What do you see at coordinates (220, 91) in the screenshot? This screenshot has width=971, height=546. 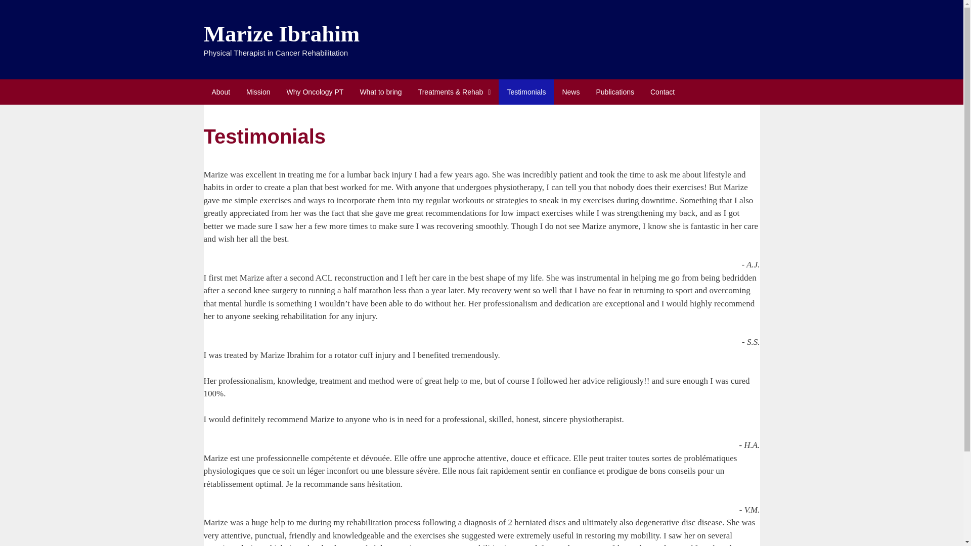 I see `About` at bounding box center [220, 91].